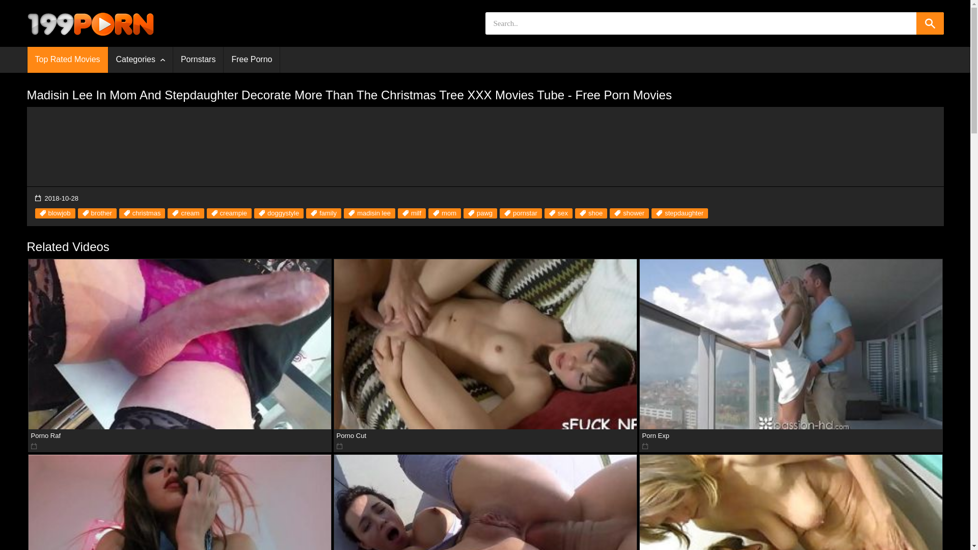 The width and height of the screenshot is (978, 550). What do you see at coordinates (68, 60) in the screenshot?
I see `Top Rated Movies` at bounding box center [68, 60].